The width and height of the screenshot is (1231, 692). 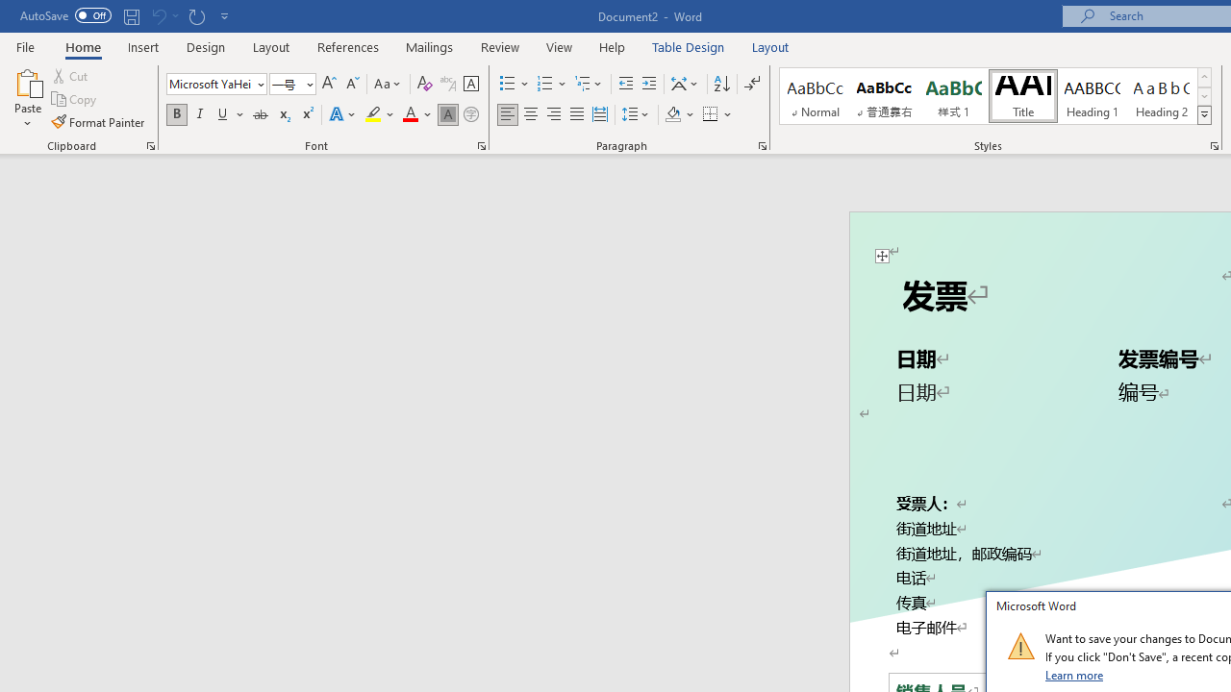 I want to click on Heading 2, so click(x=1162, y=96).